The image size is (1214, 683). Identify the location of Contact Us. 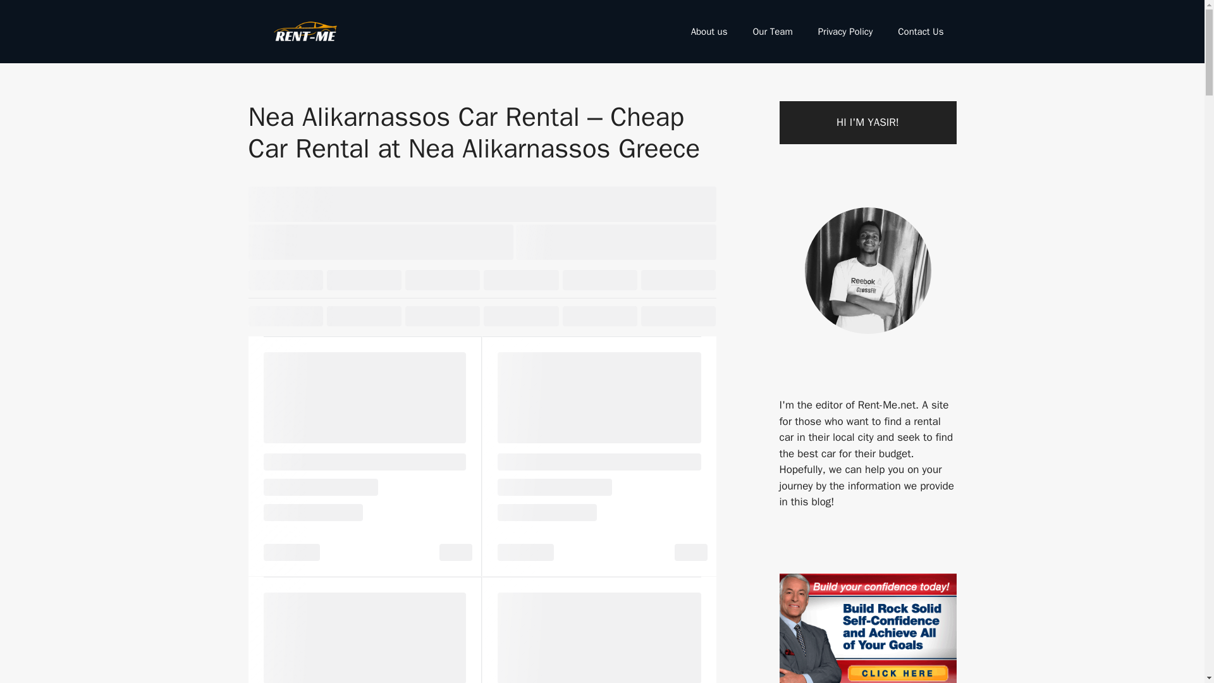
(921, 32).